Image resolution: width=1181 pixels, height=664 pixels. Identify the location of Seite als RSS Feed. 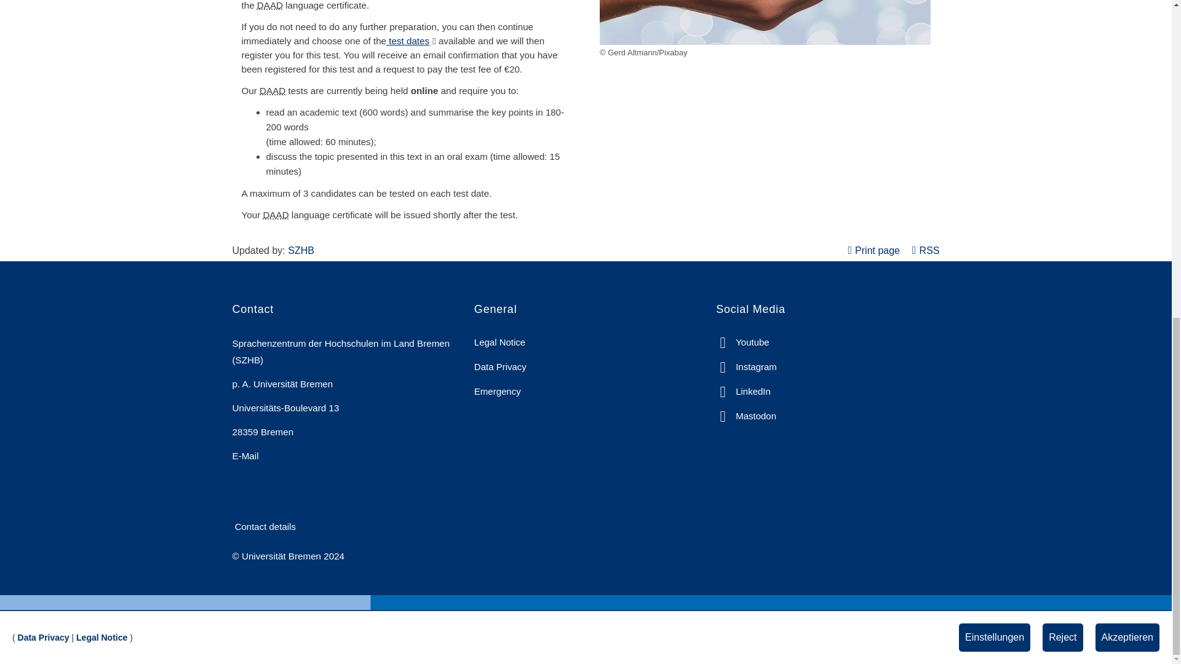
(925, 250).